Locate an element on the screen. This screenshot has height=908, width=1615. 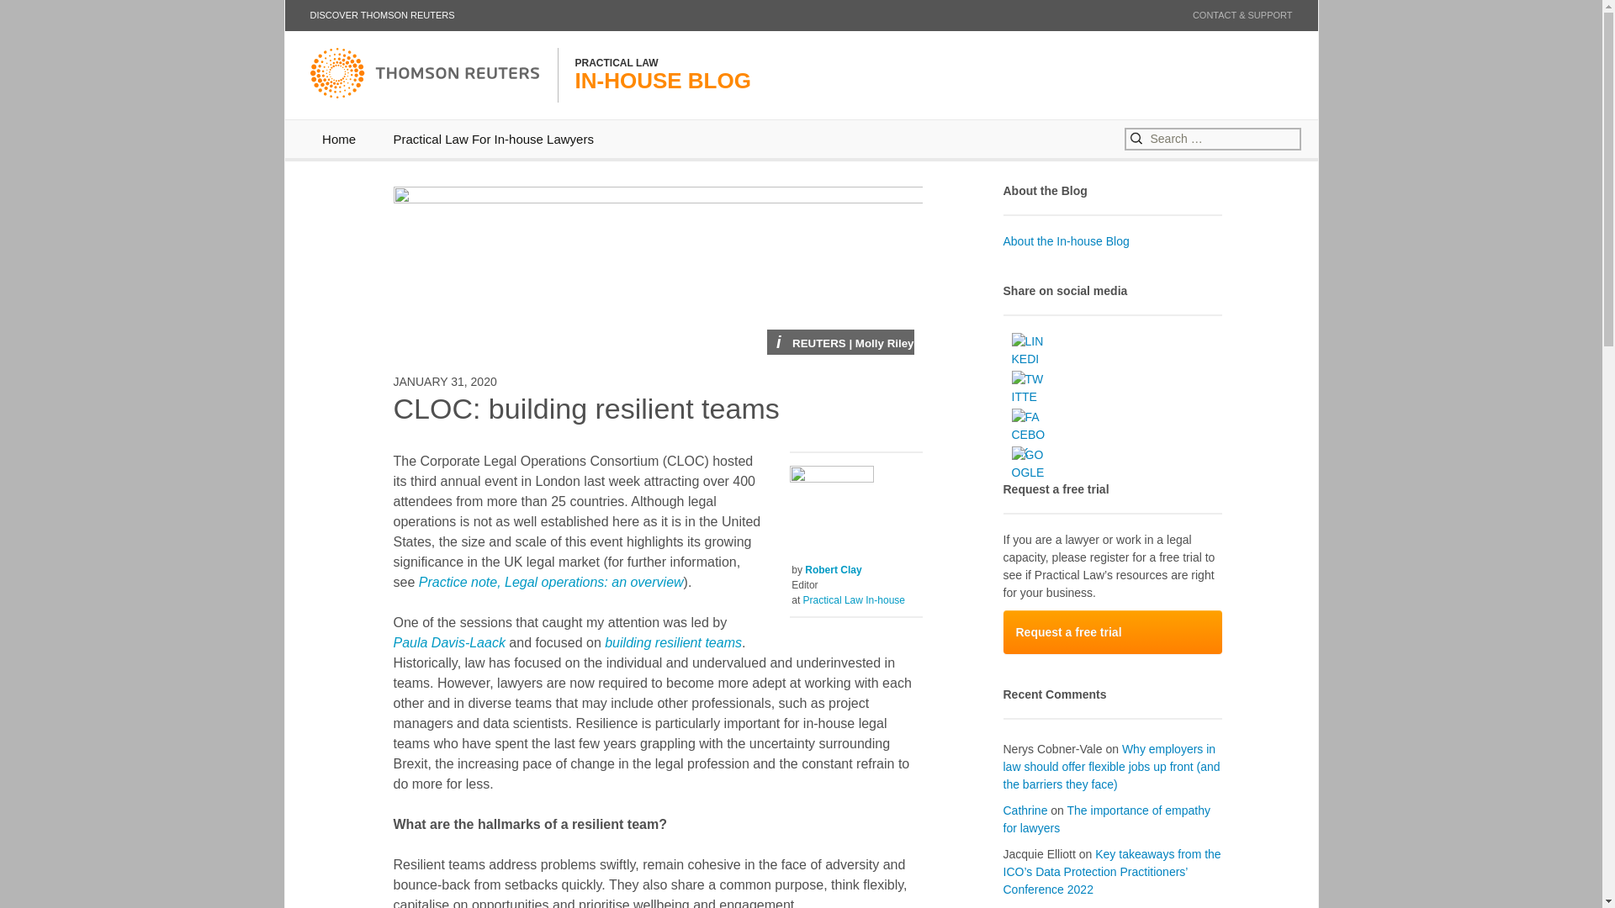
building resilient teams is located at coordinates (1112, 631).